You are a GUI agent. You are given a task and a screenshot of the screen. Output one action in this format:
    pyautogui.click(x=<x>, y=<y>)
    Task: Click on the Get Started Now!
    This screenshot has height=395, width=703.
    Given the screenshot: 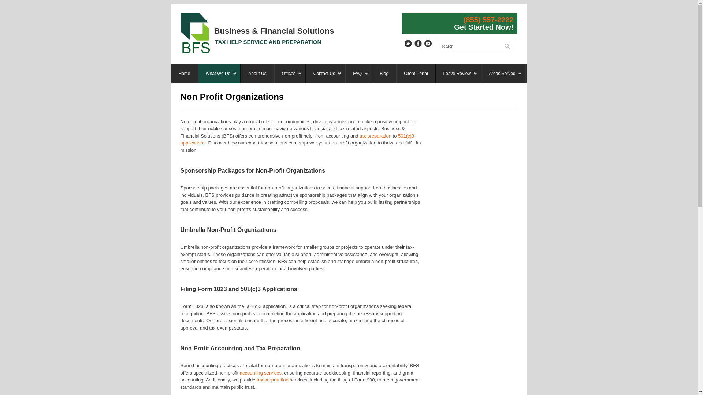 What is the action you would take?
    pyautogui.click(x=483, y=26)
    